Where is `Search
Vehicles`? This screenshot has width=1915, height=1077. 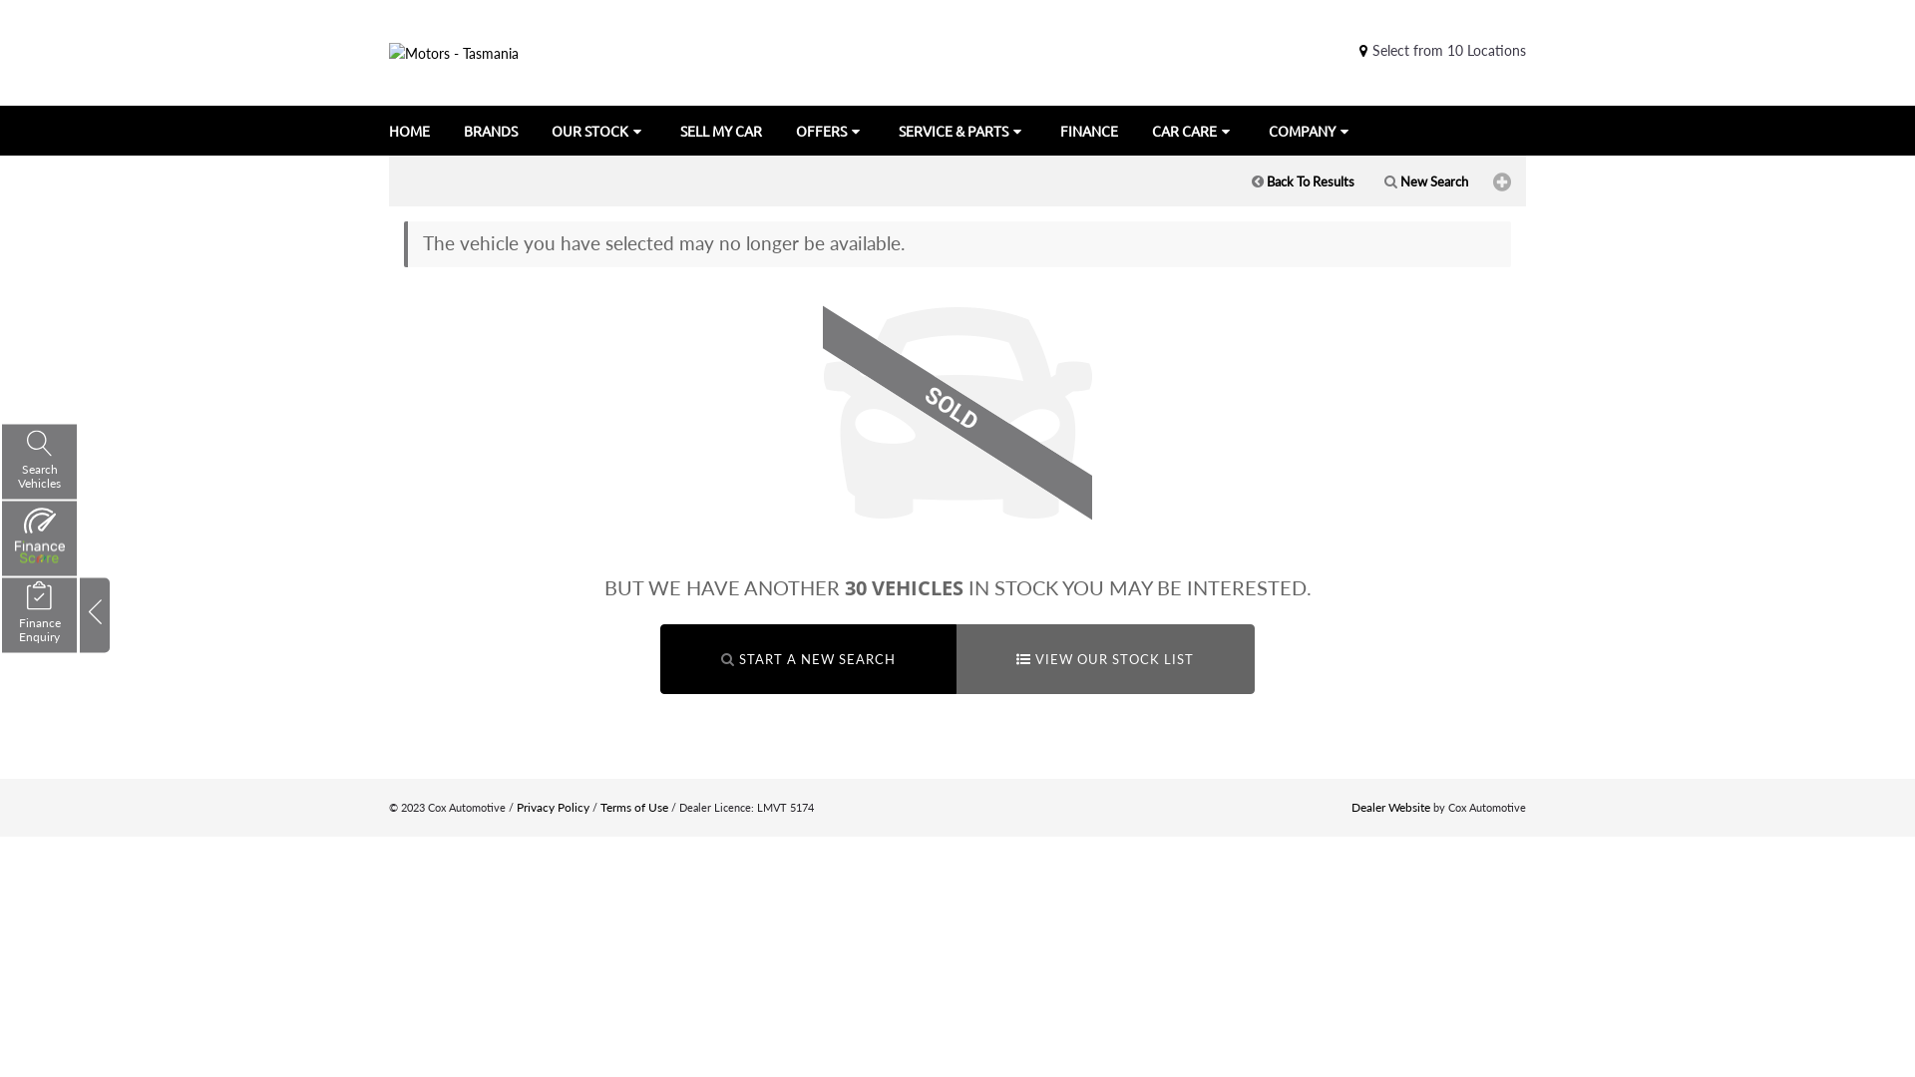
Search
Vehicles is located at coordinates (40, 463).